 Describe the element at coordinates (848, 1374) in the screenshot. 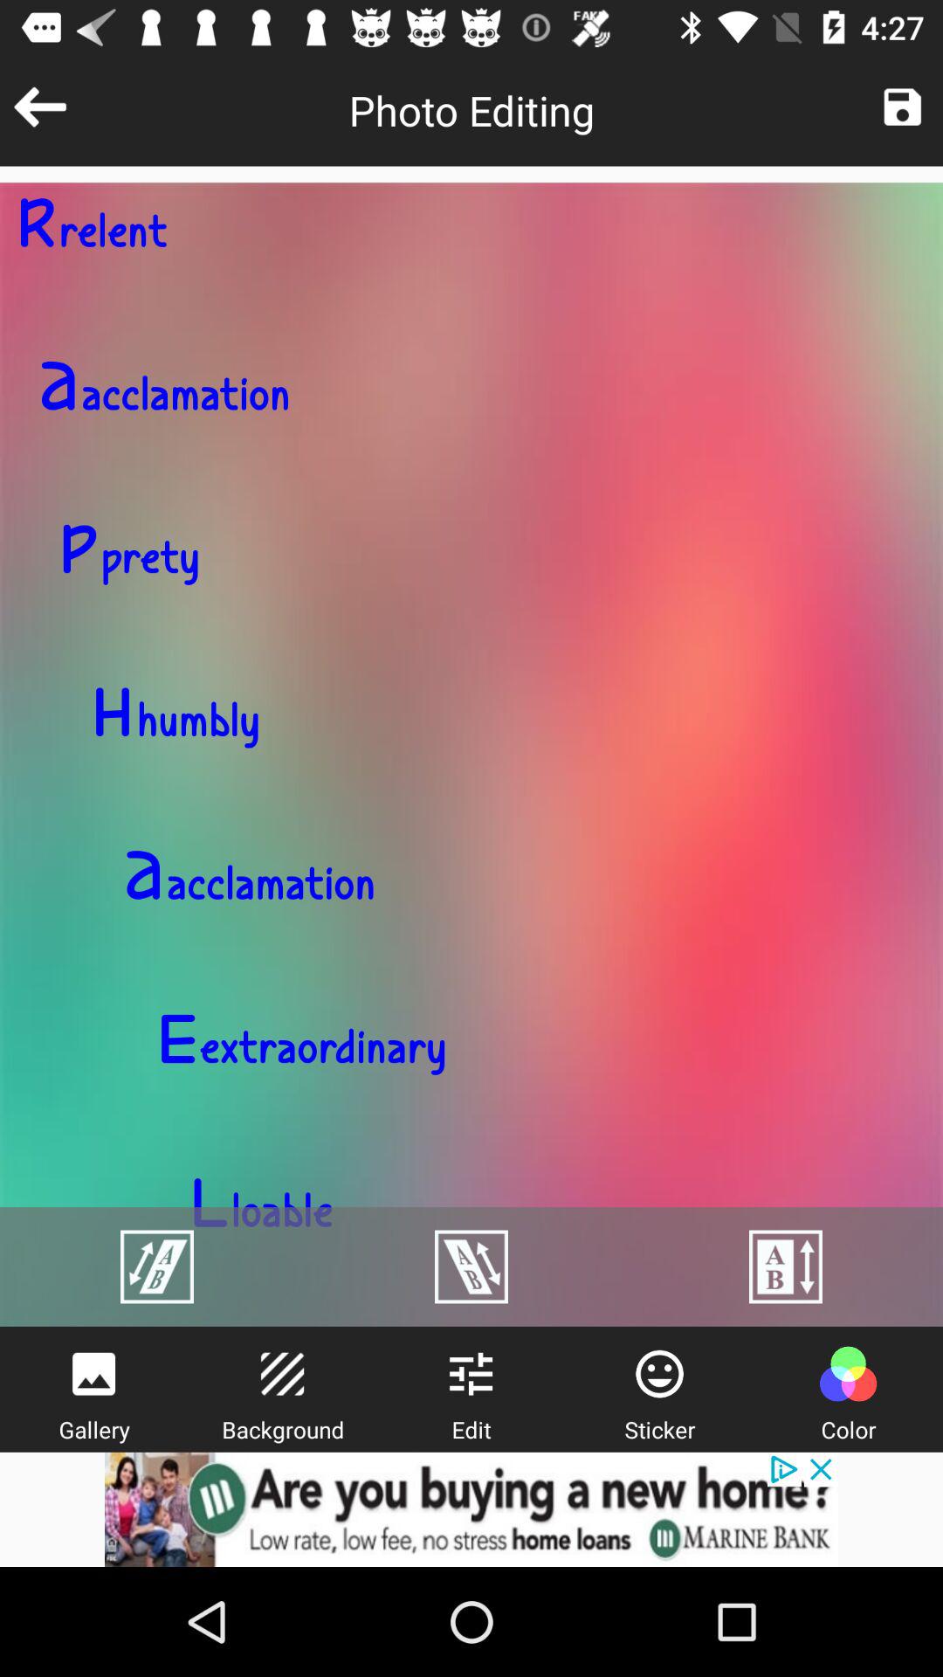

I see `choose colors` at that location.